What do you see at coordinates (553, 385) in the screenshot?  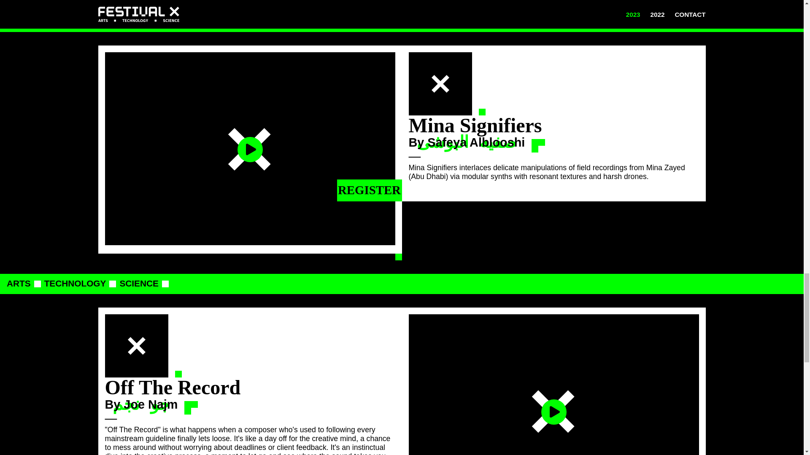 I see `"Off The Record" by Joe Najm` at bounding box center [553, 385].